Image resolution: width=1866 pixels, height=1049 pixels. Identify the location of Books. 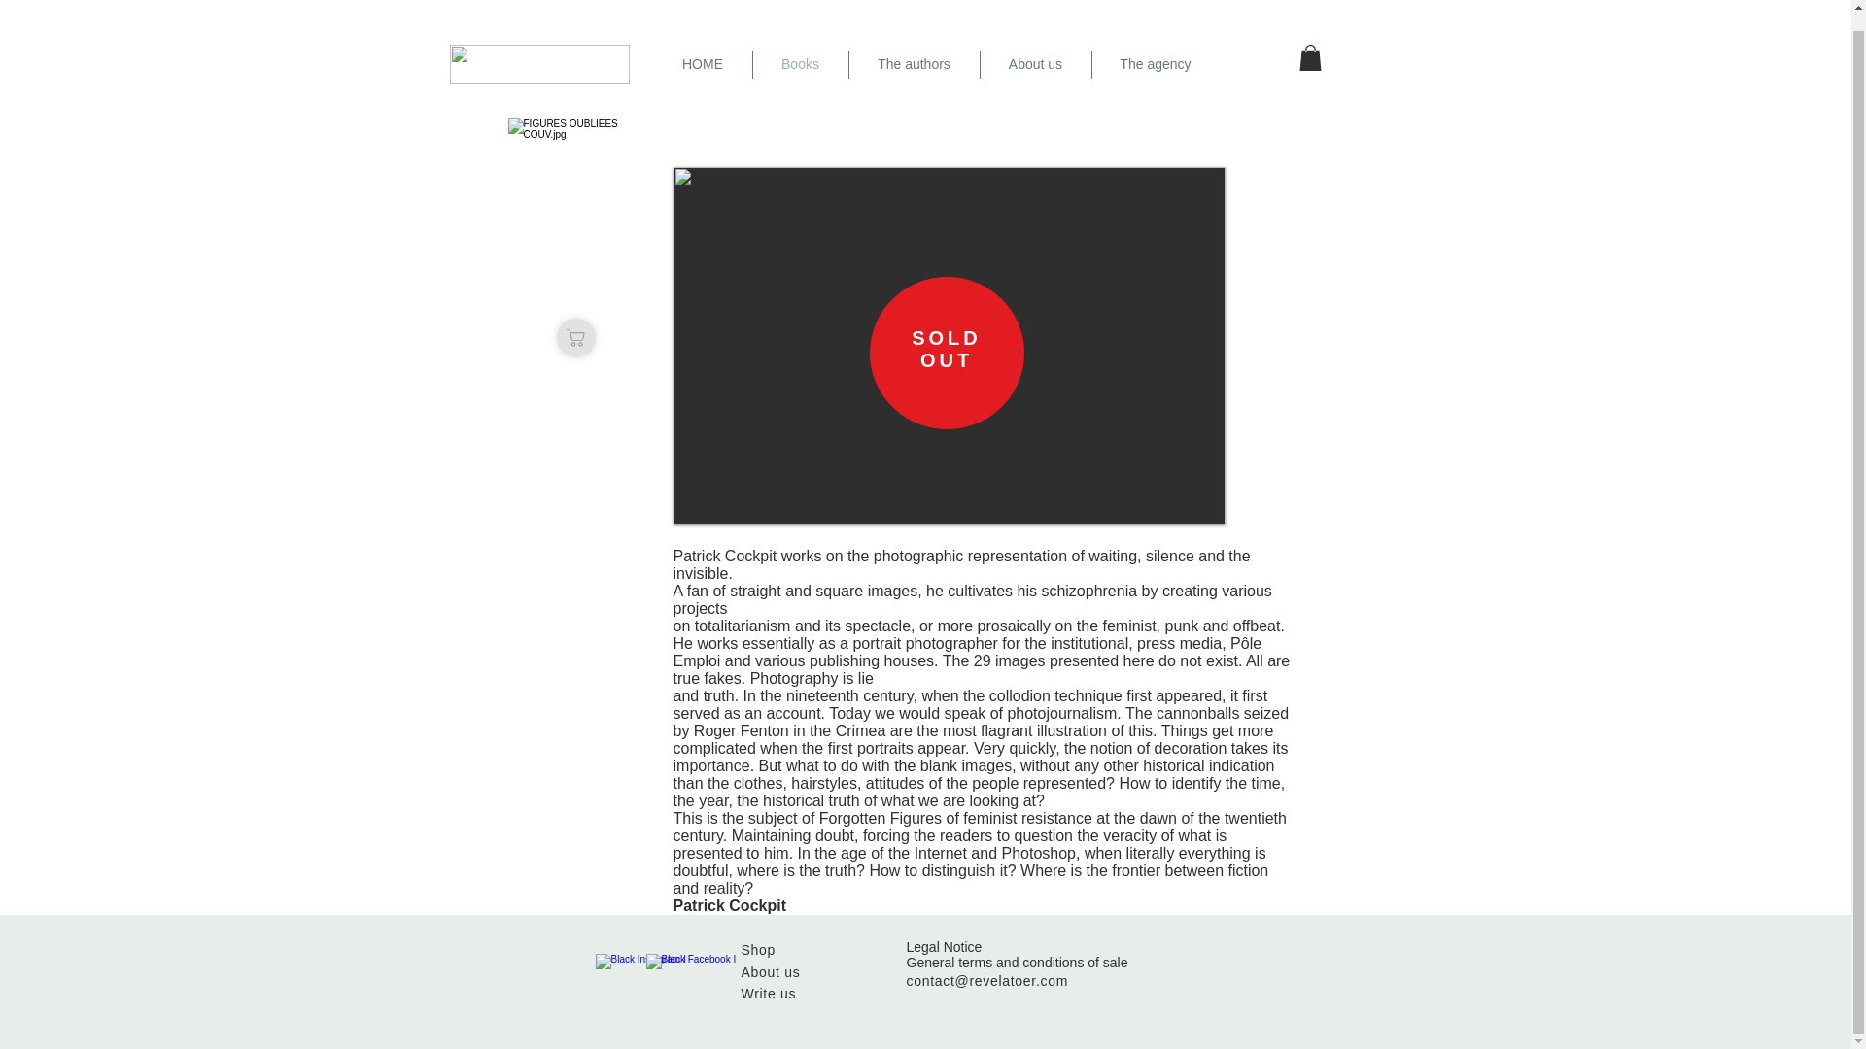
(799, 64).